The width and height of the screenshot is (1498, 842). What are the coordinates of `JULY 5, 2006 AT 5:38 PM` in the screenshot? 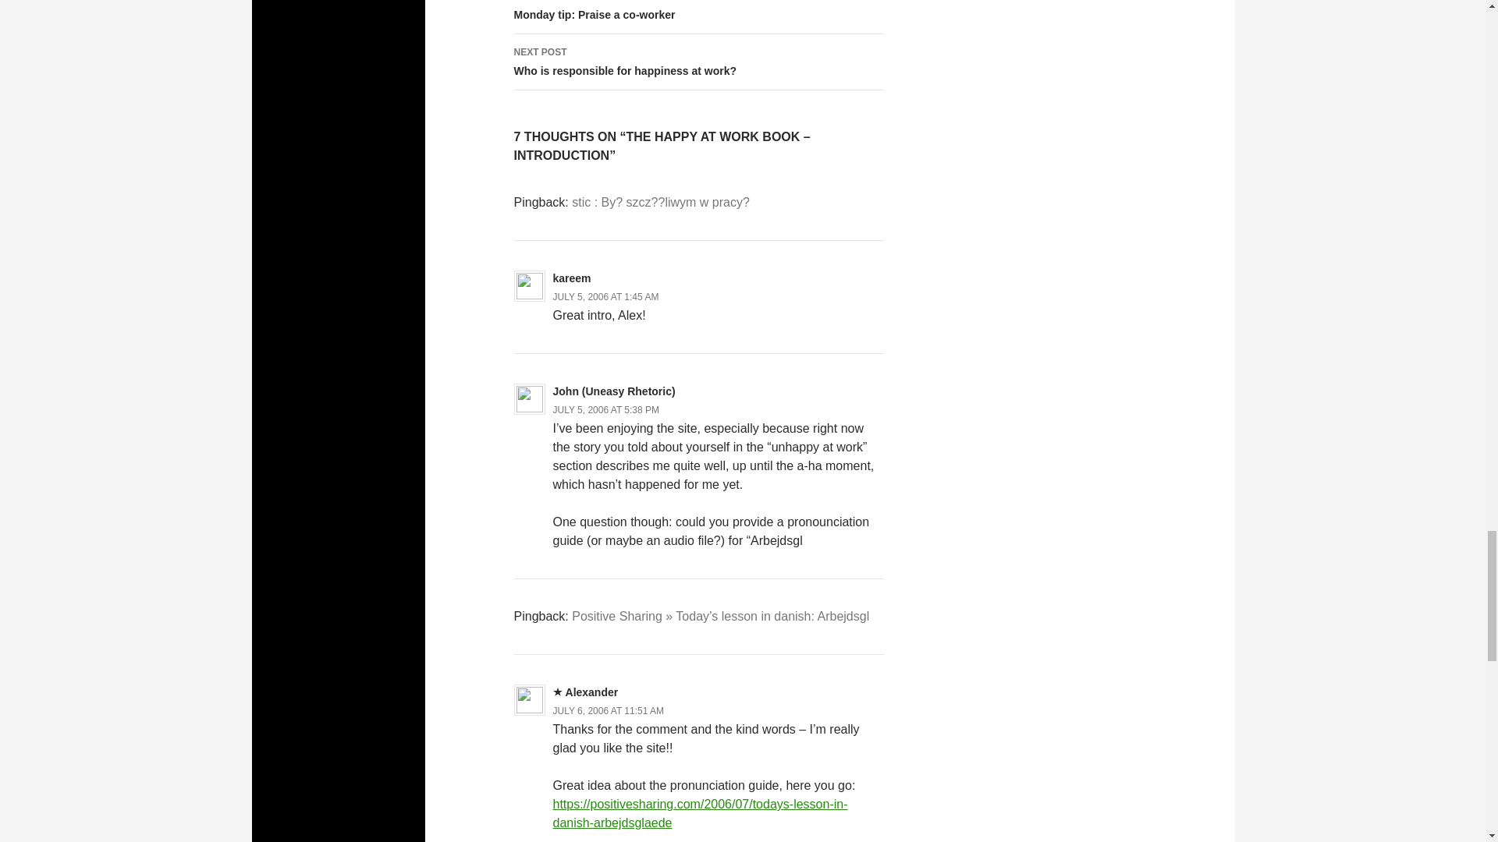 It's located at (606, 410).